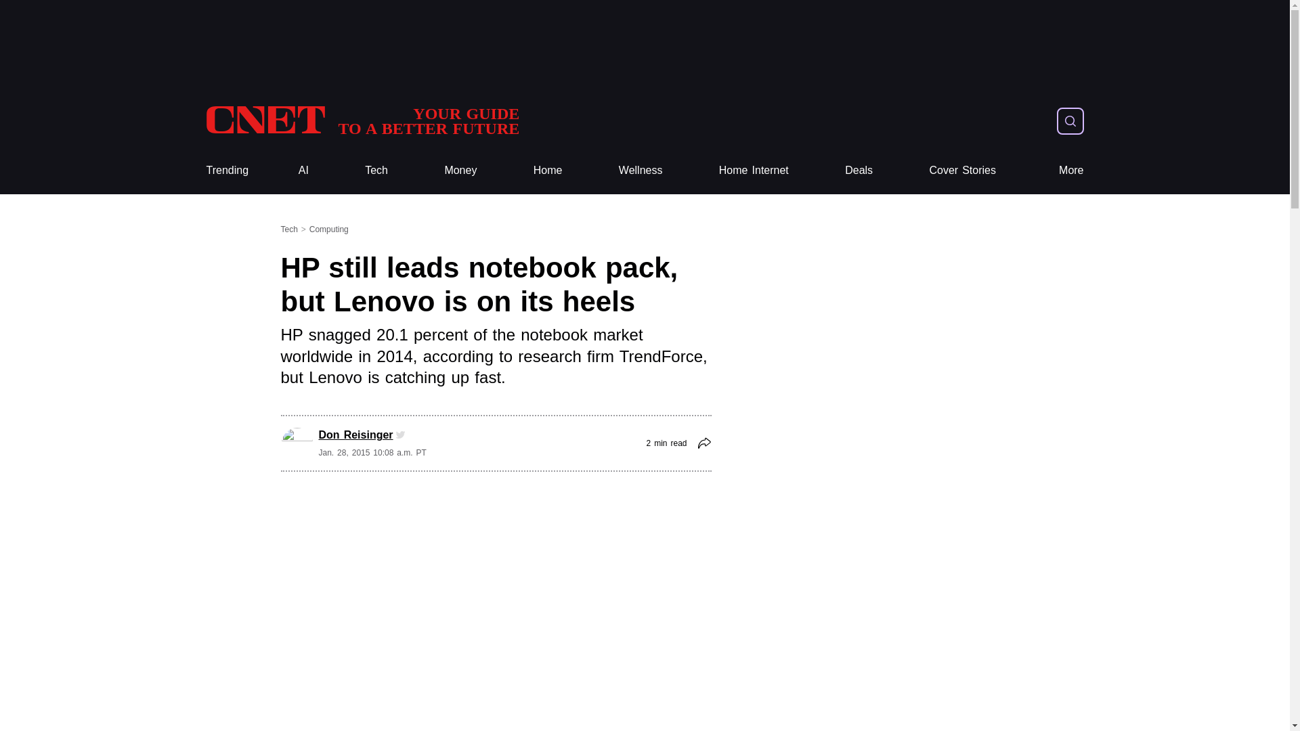  Describe the element at coordinates (460, 171) in the screenshot. I see `Trending` at that location.